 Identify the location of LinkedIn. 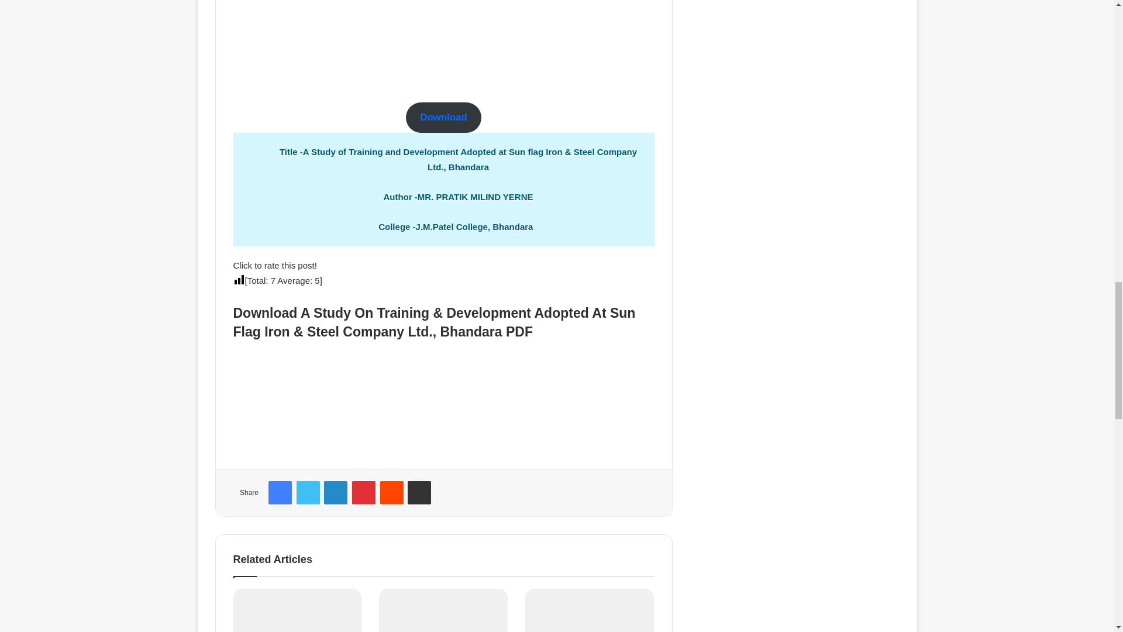
(336, 492).